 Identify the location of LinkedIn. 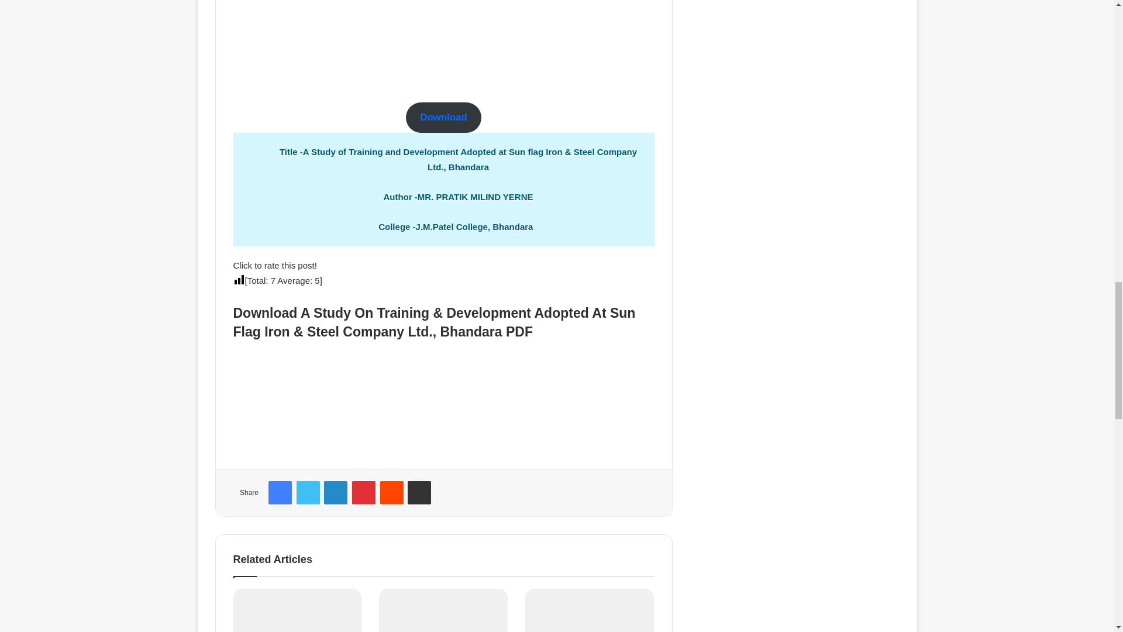
(336, 492).